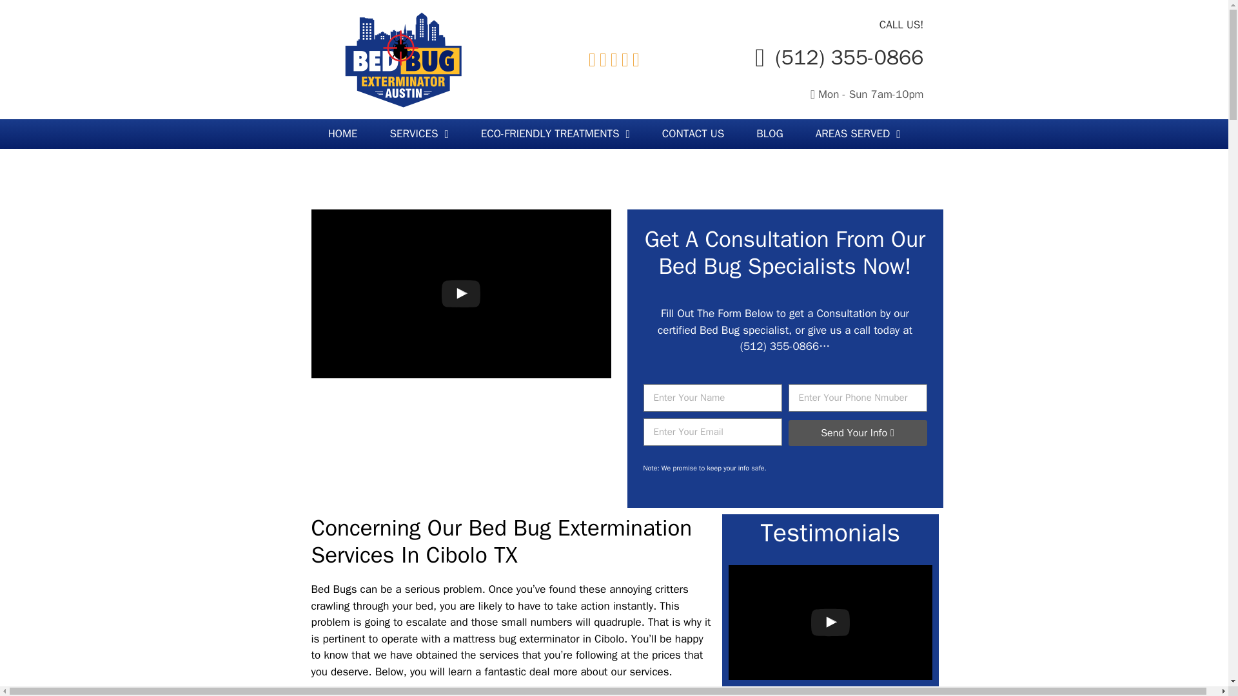 The height and width of the screenshot is (696, 1238). What do you see at coordinates (858, 134) in the screenshot?
I see `AREAS SERVED` at bounding box center [858, 134].